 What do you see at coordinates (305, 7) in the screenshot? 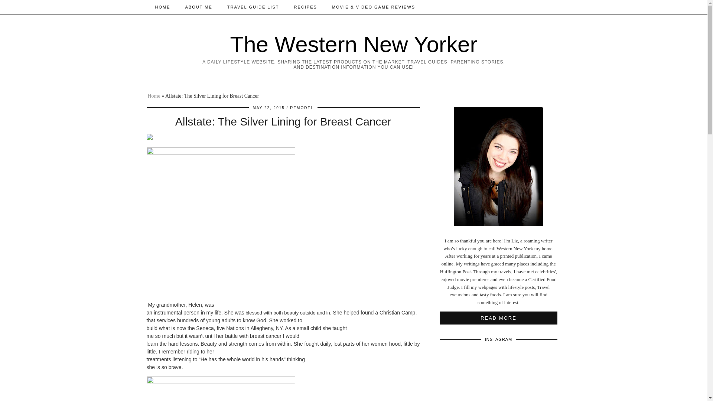
I see `RECIPES` at bounding box center [305, 7].